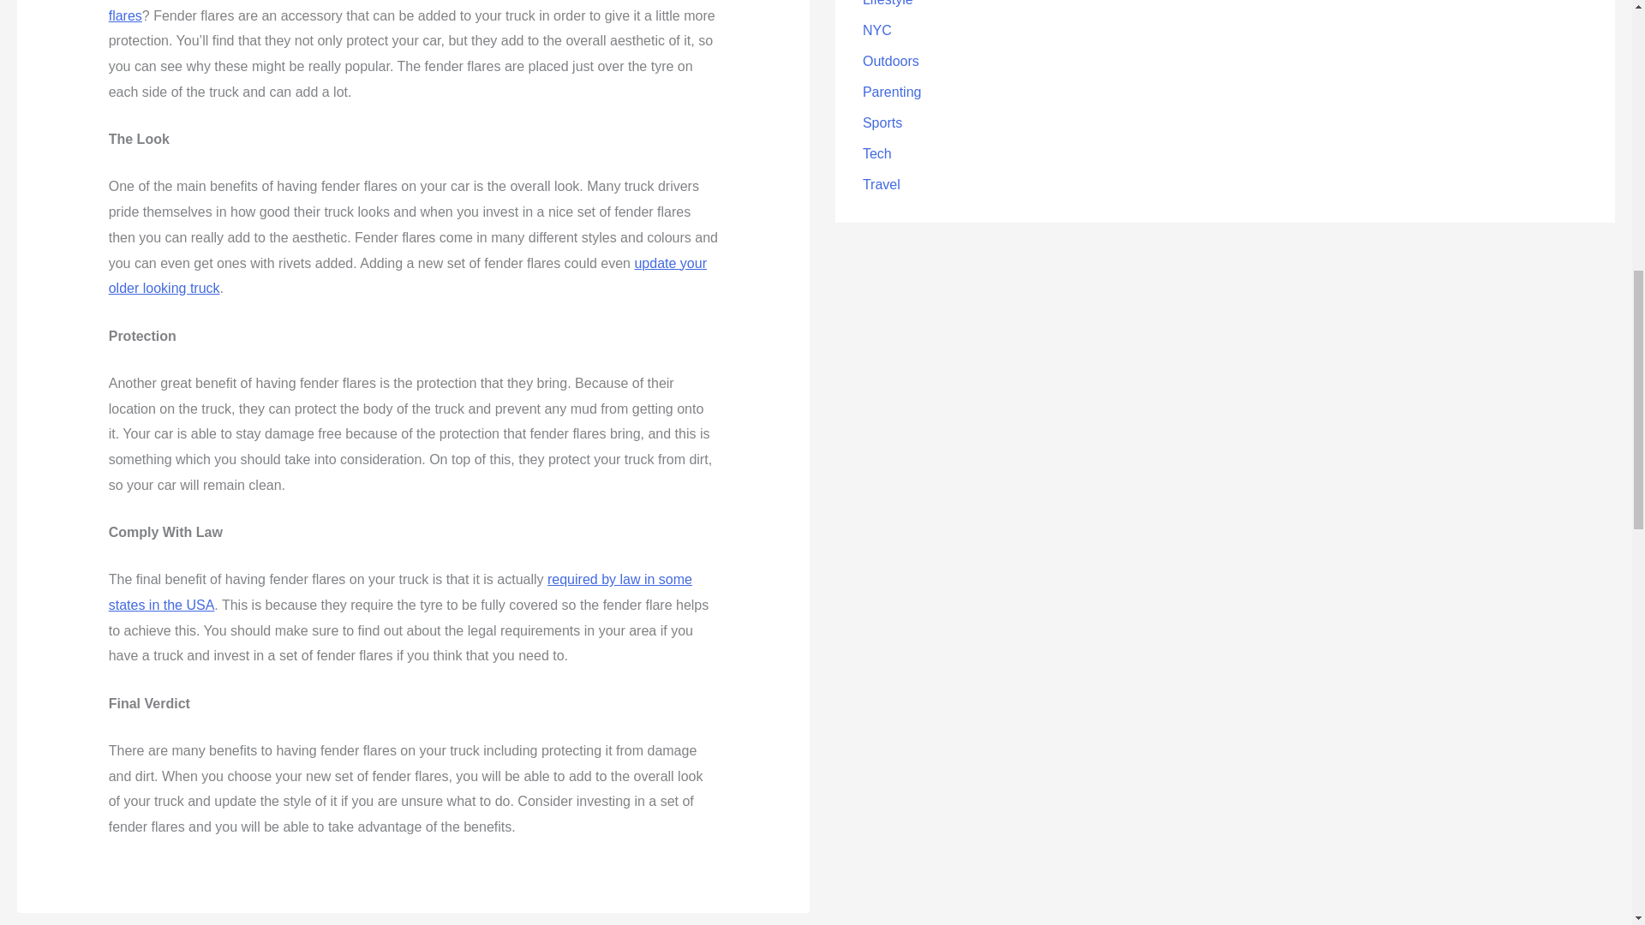 The height and width of the screenshot is (925, 1645). Describe the element at coordinates (400, 12) in the screenshot. I see `fender flares` at that location.